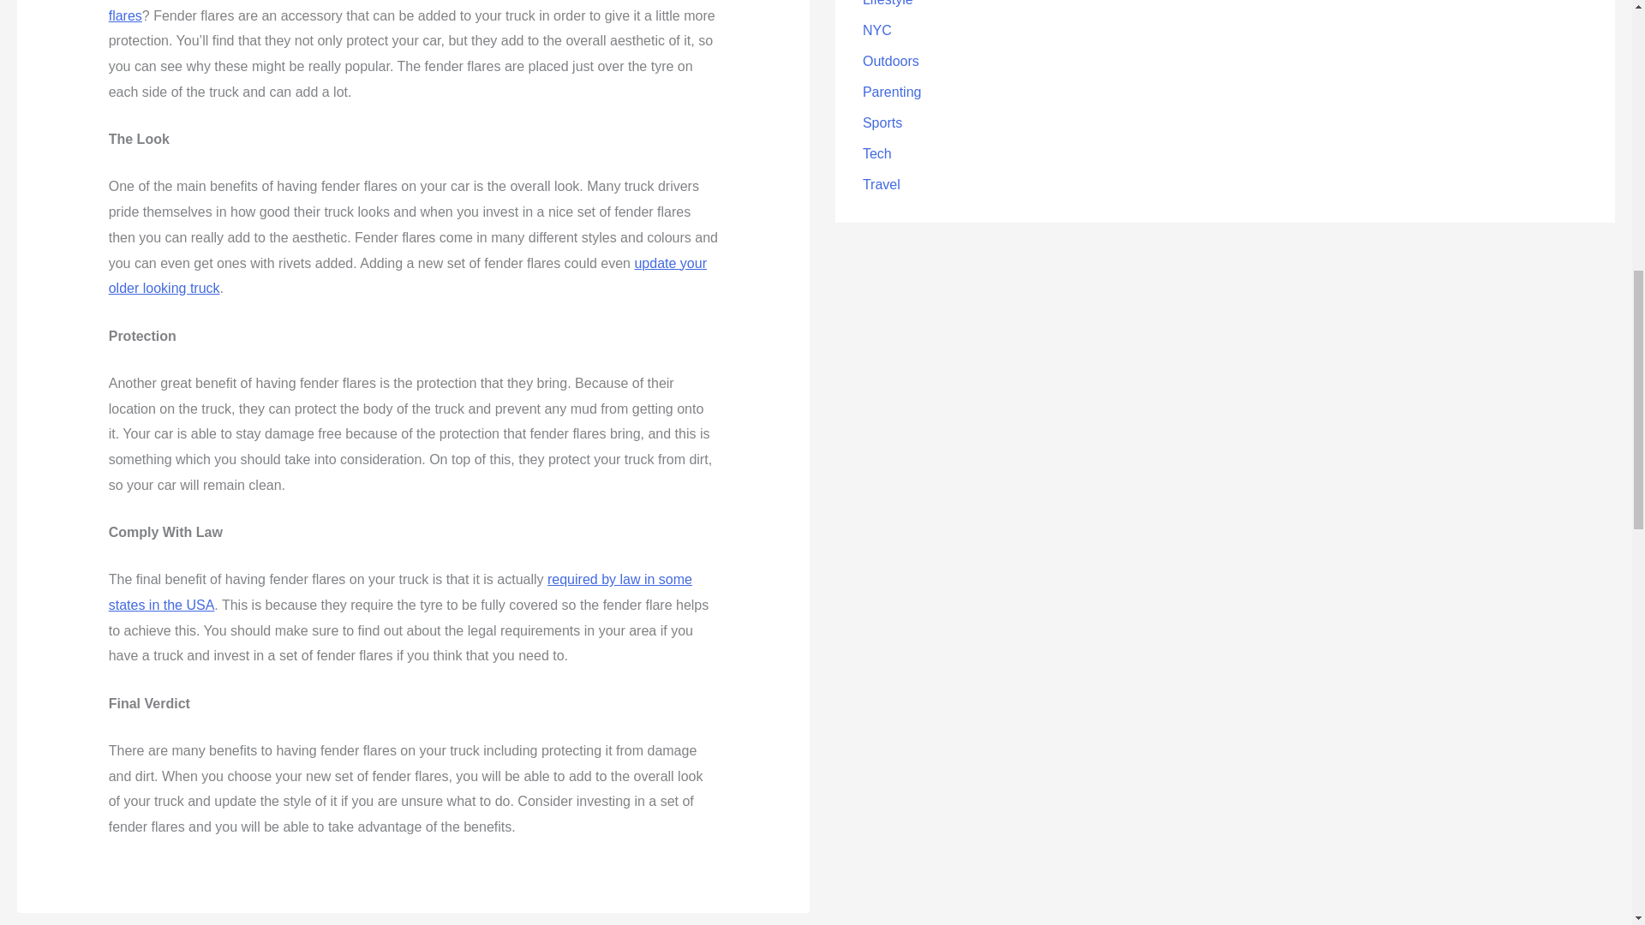 The height and width of the screenshot is (925, 1645). Describe the element at coordinates (400, 12) in the screenshot. I see `fender flares` at that location.